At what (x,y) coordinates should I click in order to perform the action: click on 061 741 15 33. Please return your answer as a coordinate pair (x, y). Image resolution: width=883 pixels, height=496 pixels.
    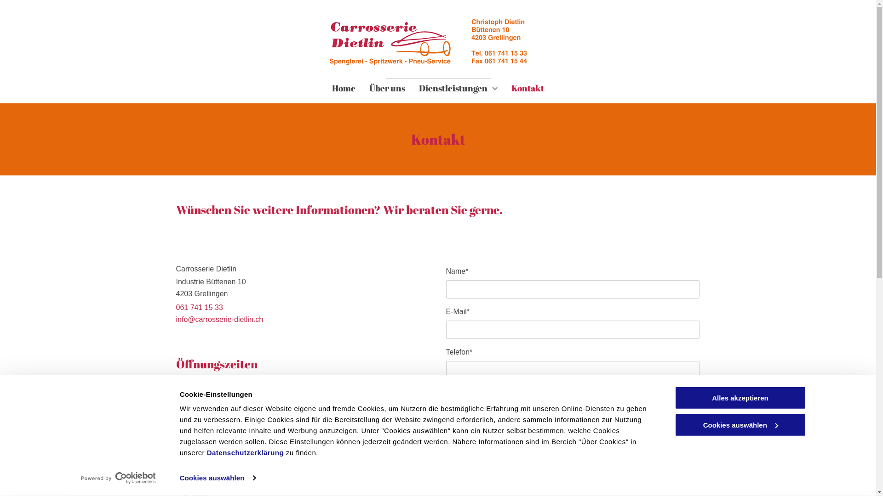
    Looking at the image, I should click on (199, 308).